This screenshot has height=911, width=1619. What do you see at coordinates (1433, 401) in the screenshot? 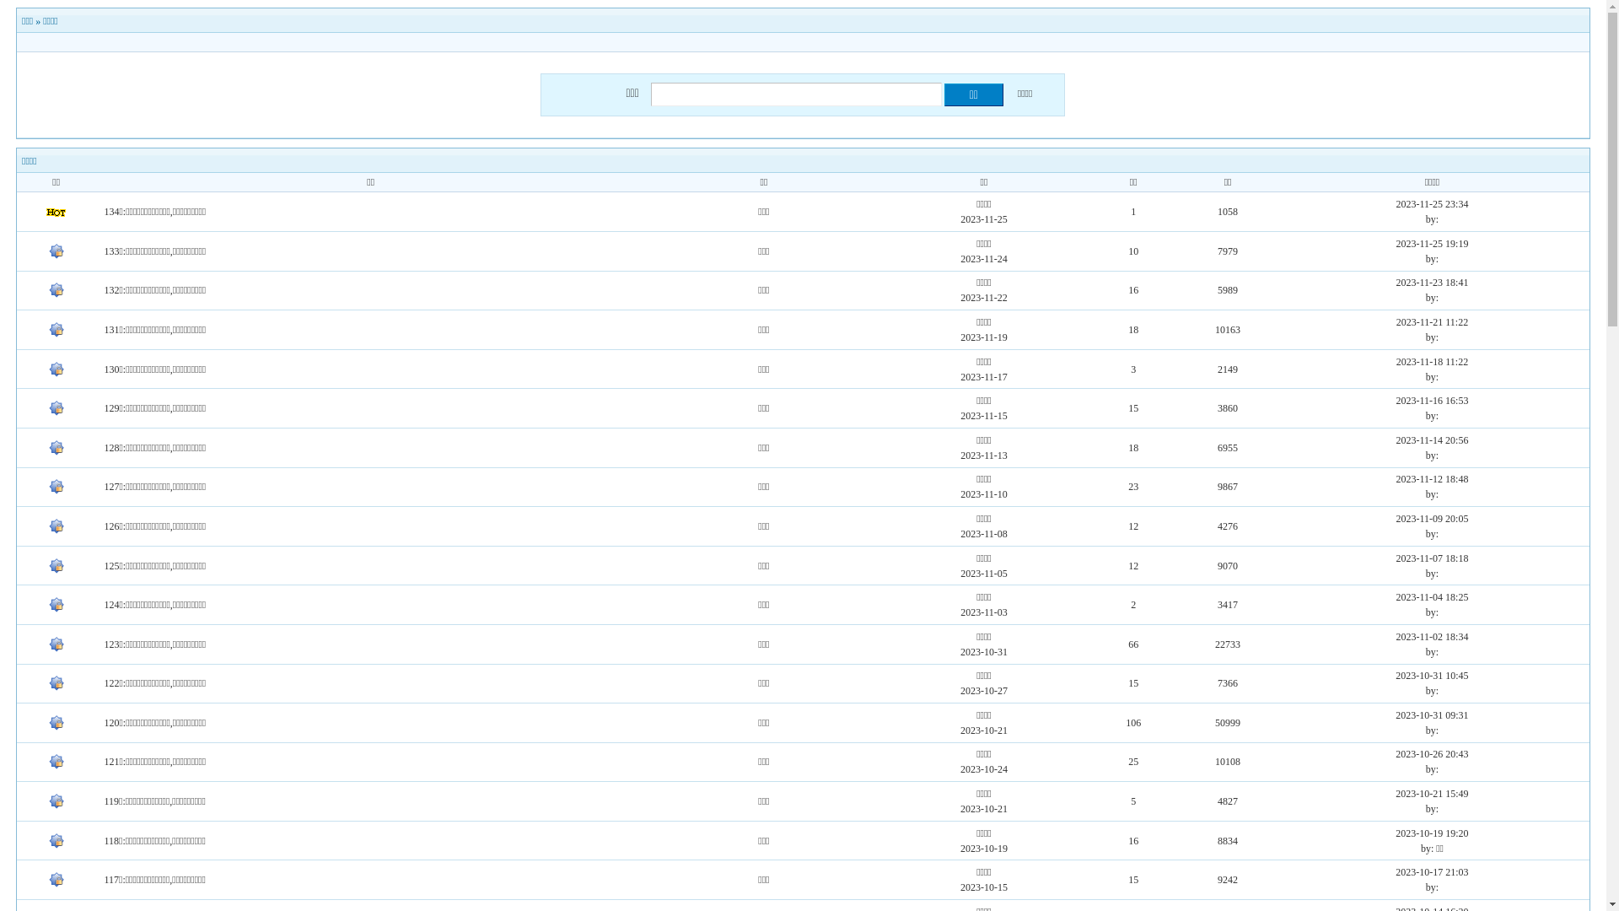
I see `2023-11-16 16:53` at bounding box center [1433, 401].